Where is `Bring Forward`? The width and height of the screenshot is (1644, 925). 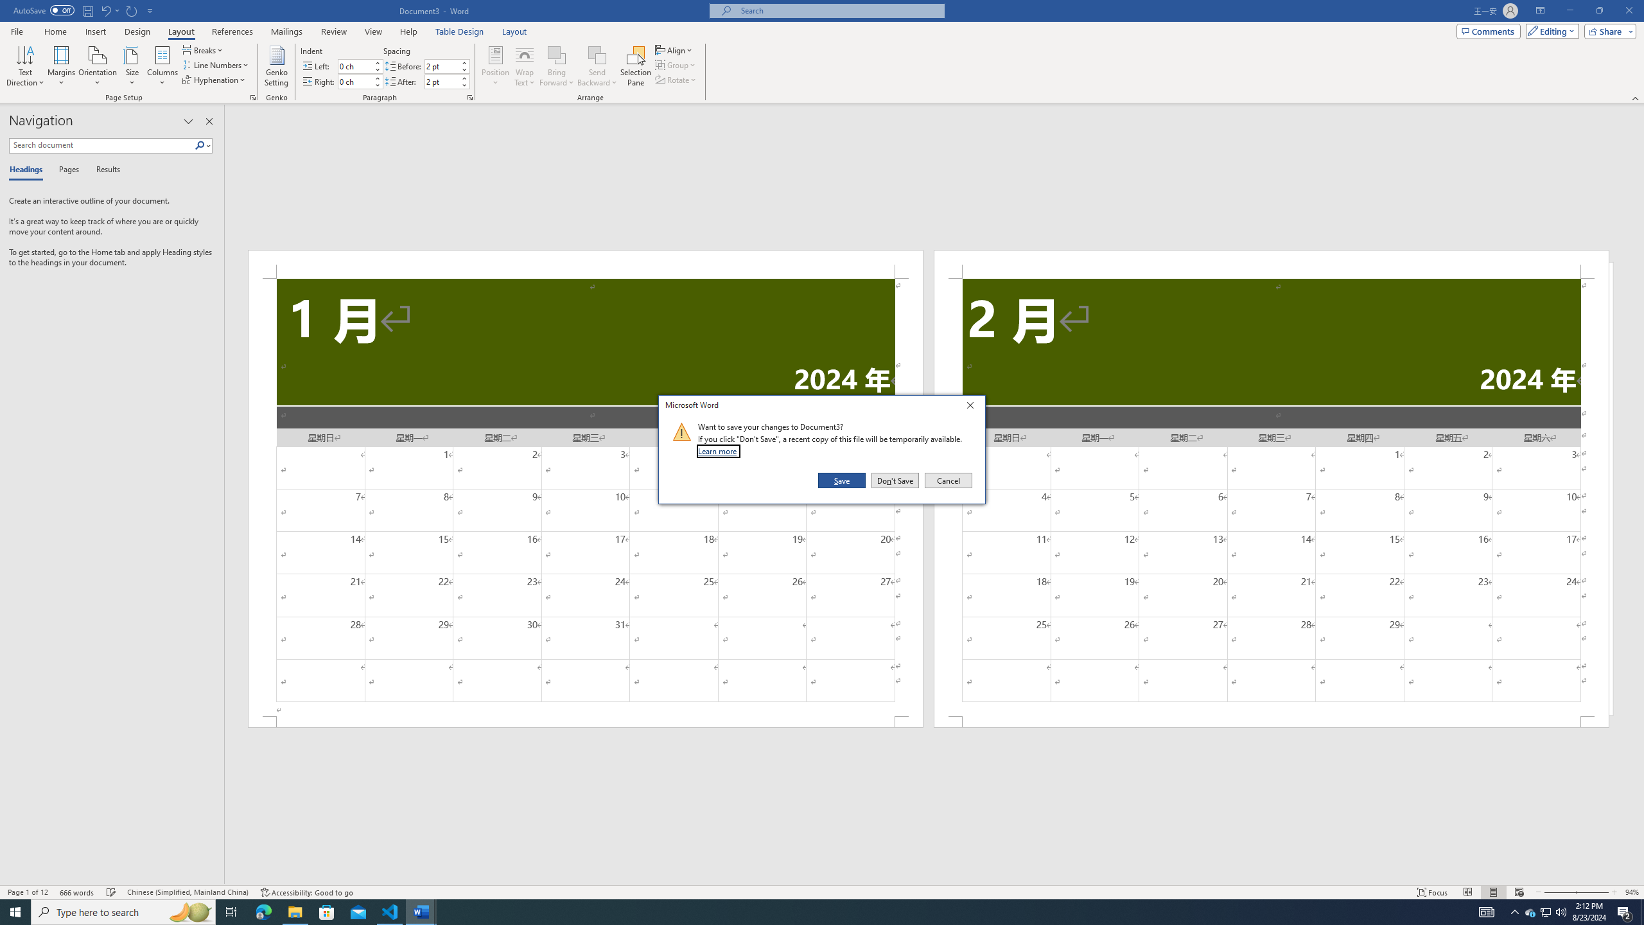
Bring Forward is located at coordinates (556, 55).